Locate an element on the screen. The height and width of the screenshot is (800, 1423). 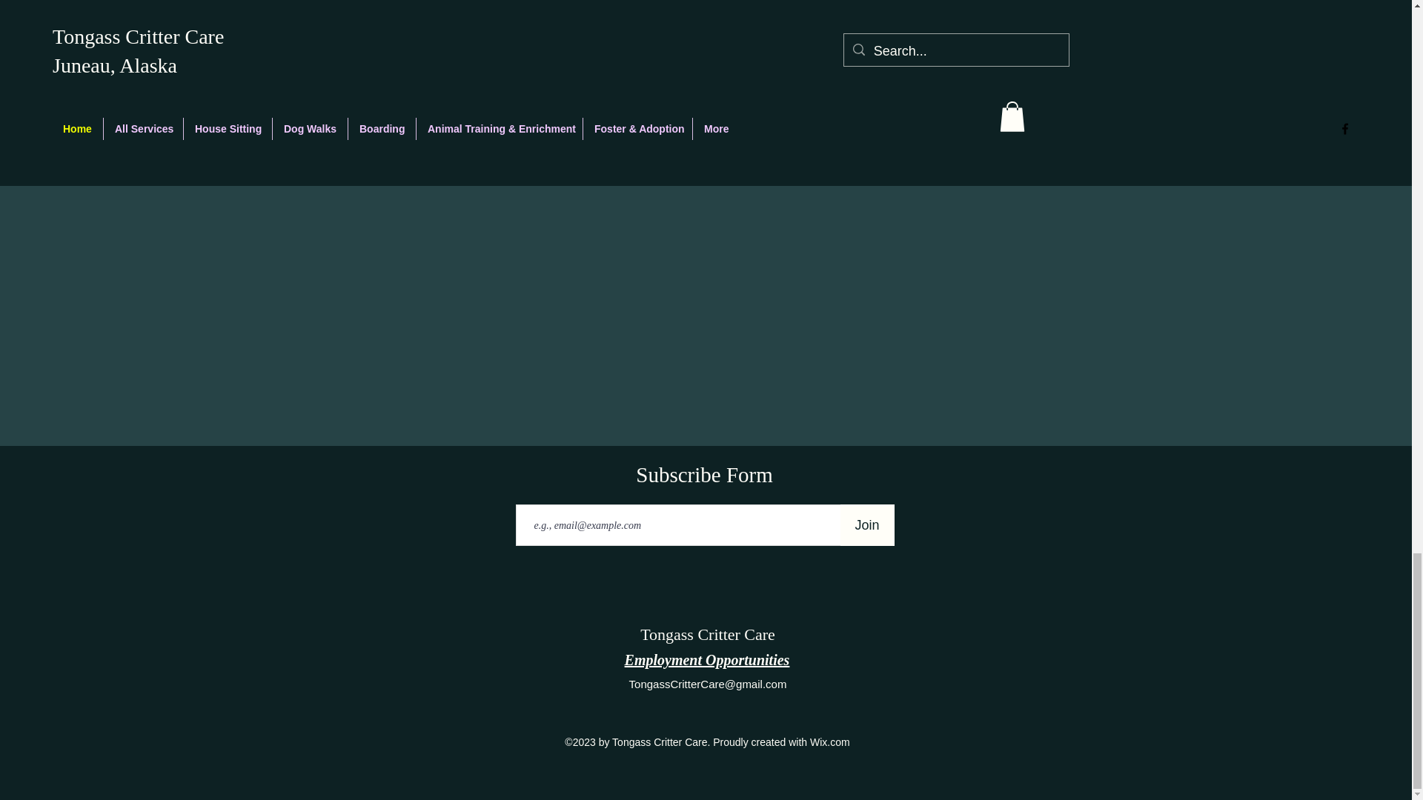
Employment Opportunities is located at coordinates (707, 659).